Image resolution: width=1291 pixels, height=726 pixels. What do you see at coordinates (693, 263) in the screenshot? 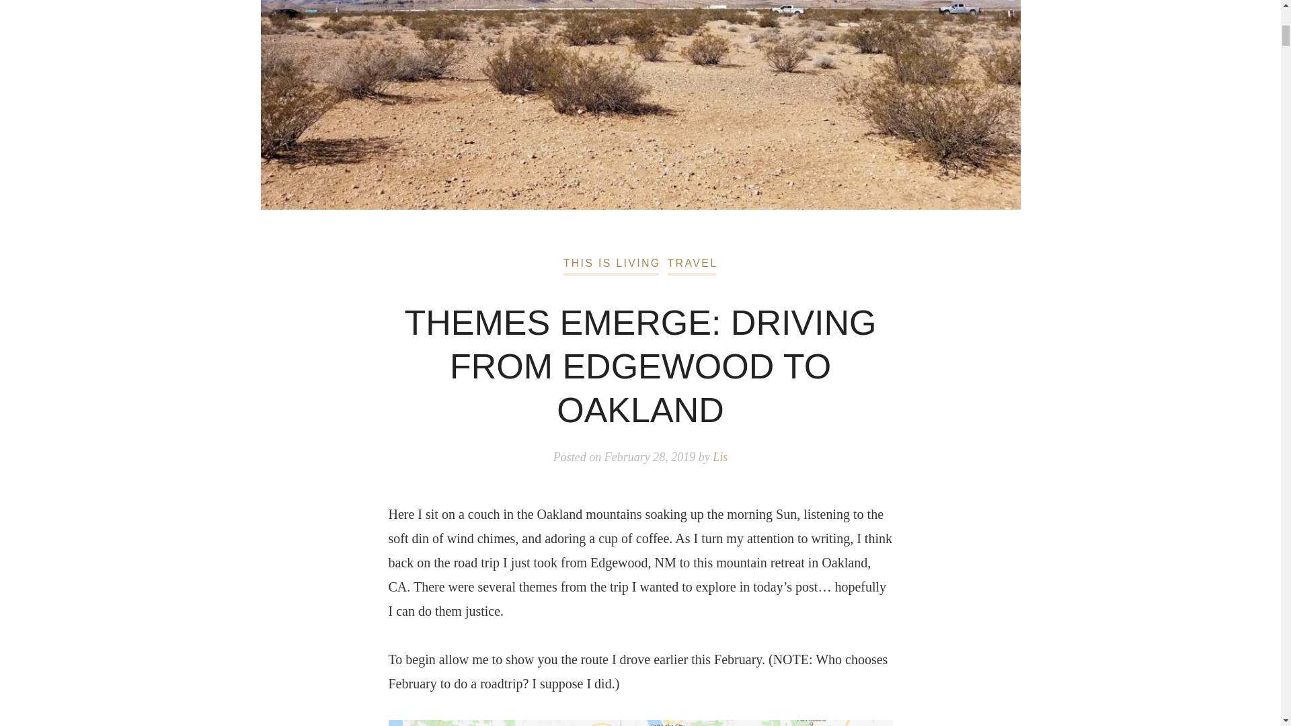
I see `TRAVEL` at bounding box center [693, 263].